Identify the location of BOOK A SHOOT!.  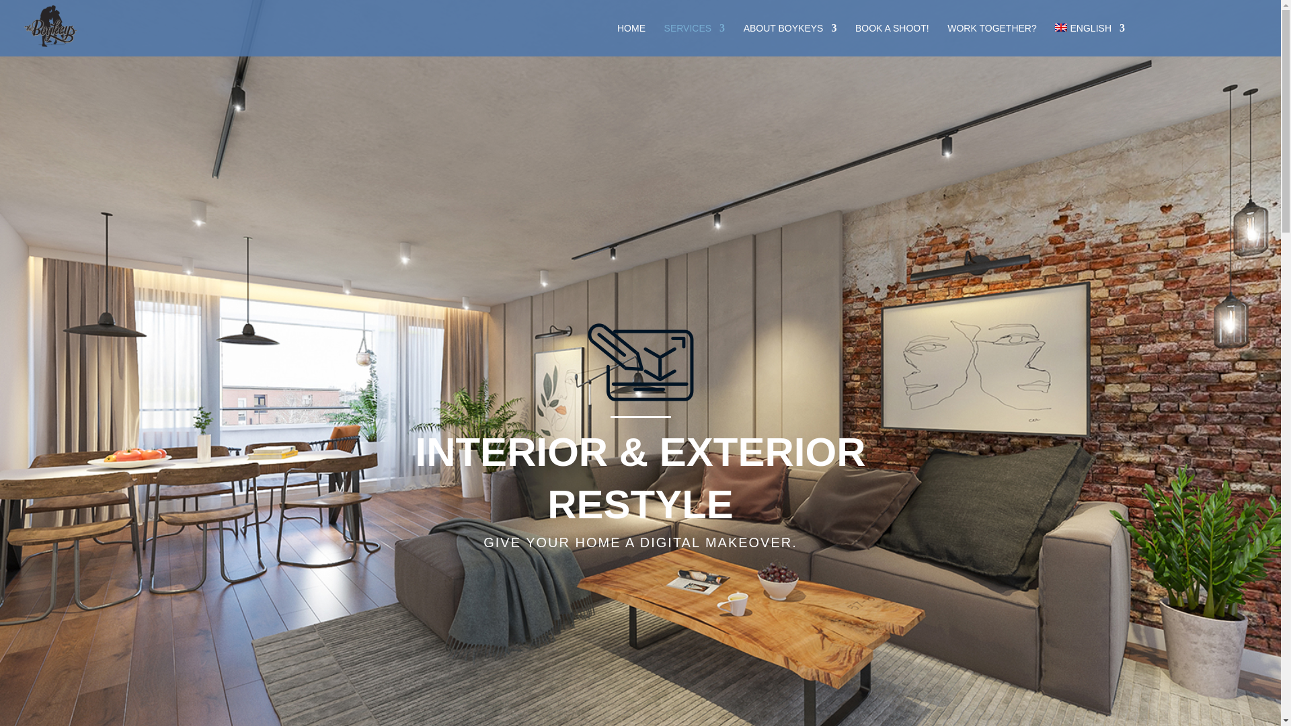
(892, 40).